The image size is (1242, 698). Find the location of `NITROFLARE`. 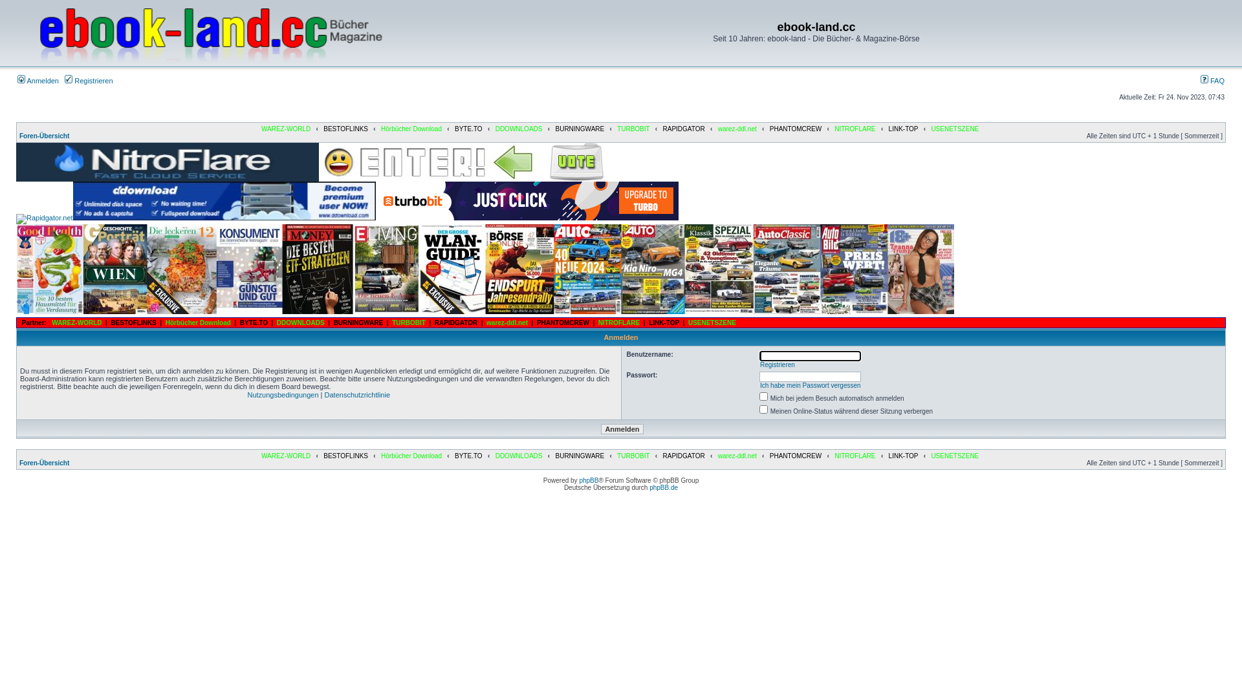

NITROFLARE is located at coordinates (619, 323).